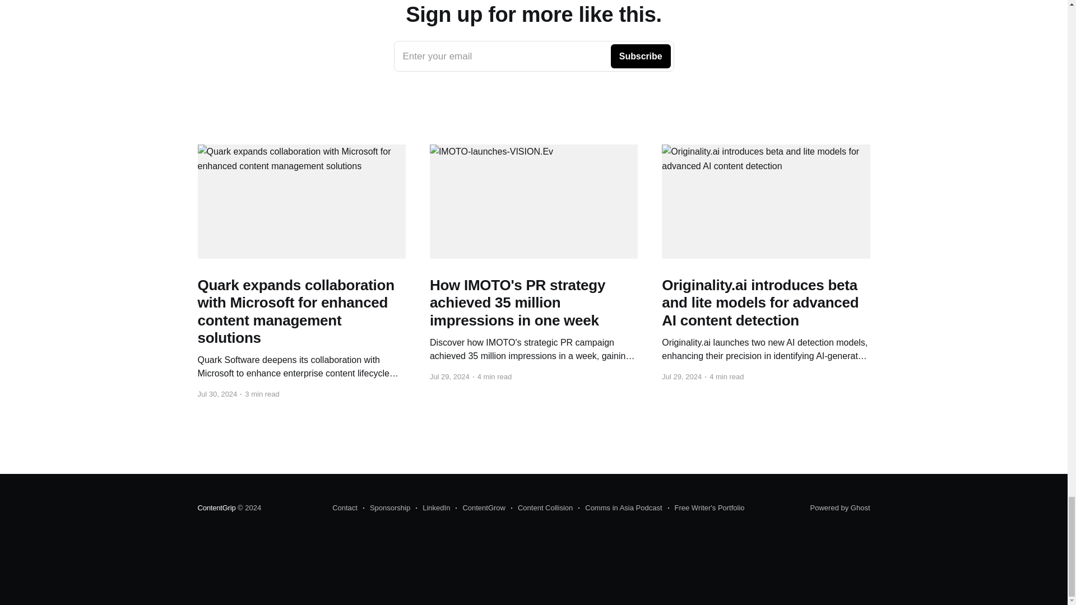  What do you see at coordinates (433, 508) in the screenshot?
I see `Content Collision` at bounding box center [433, 508].